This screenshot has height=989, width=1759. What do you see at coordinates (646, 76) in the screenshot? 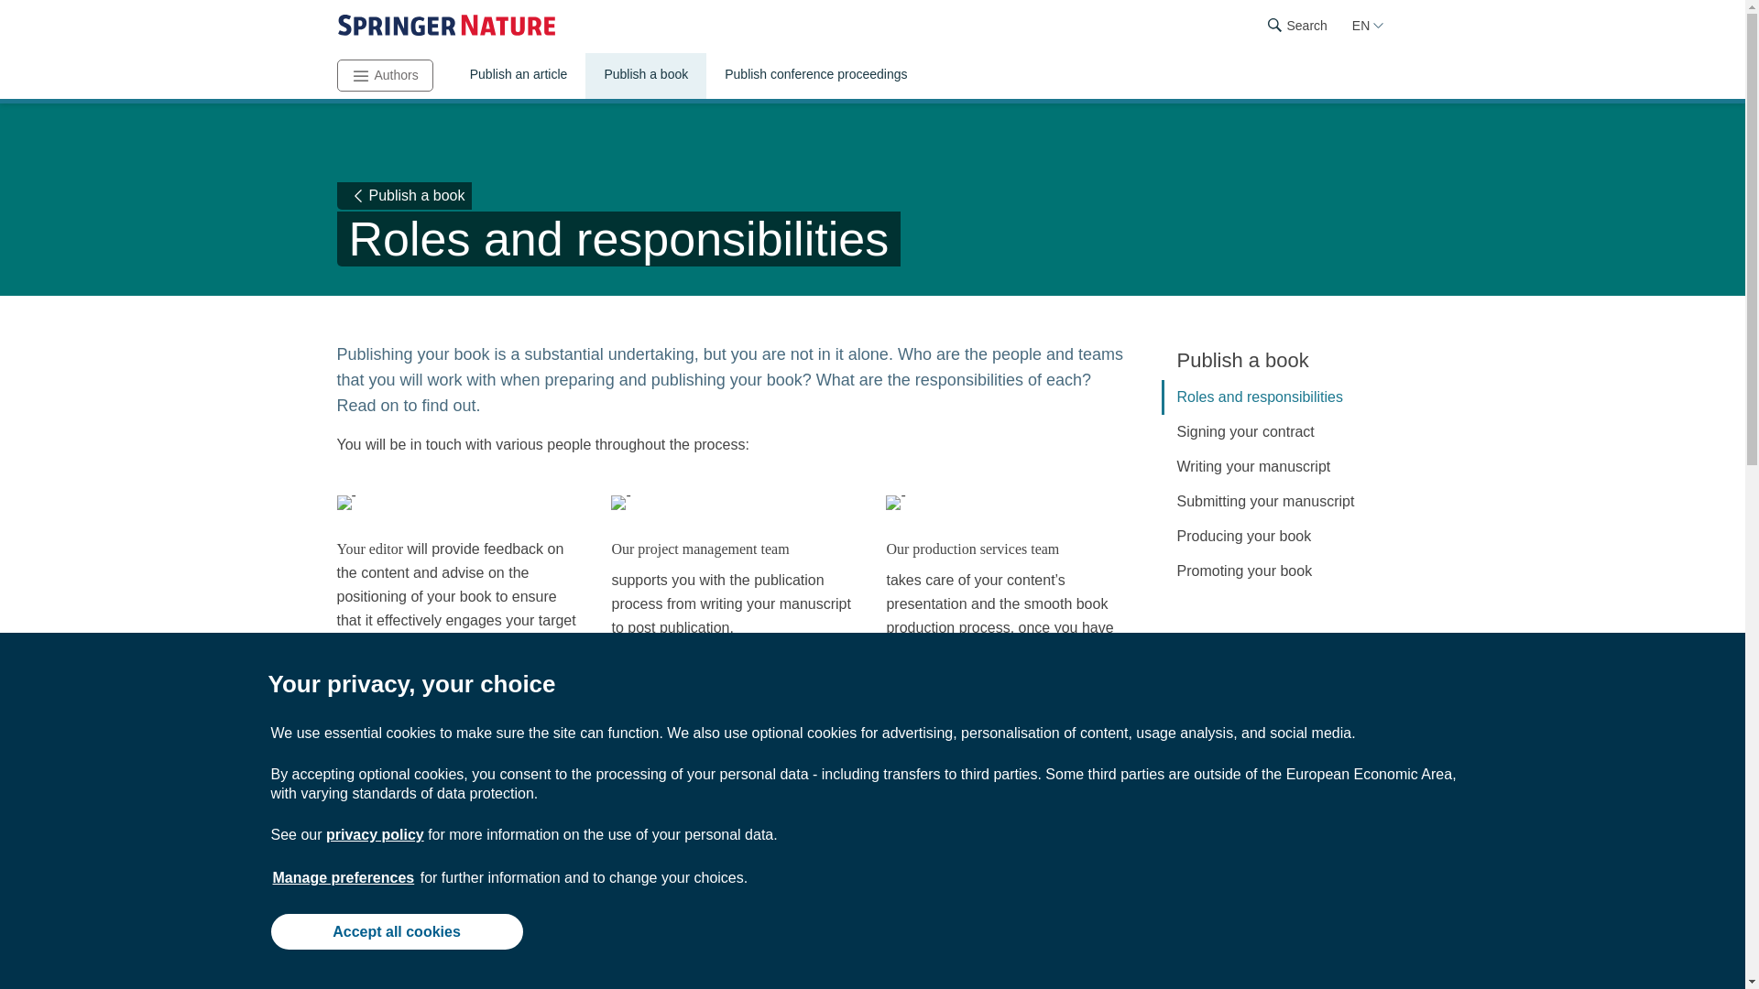
I see `Publish a book` at bounding box center [646, 76].